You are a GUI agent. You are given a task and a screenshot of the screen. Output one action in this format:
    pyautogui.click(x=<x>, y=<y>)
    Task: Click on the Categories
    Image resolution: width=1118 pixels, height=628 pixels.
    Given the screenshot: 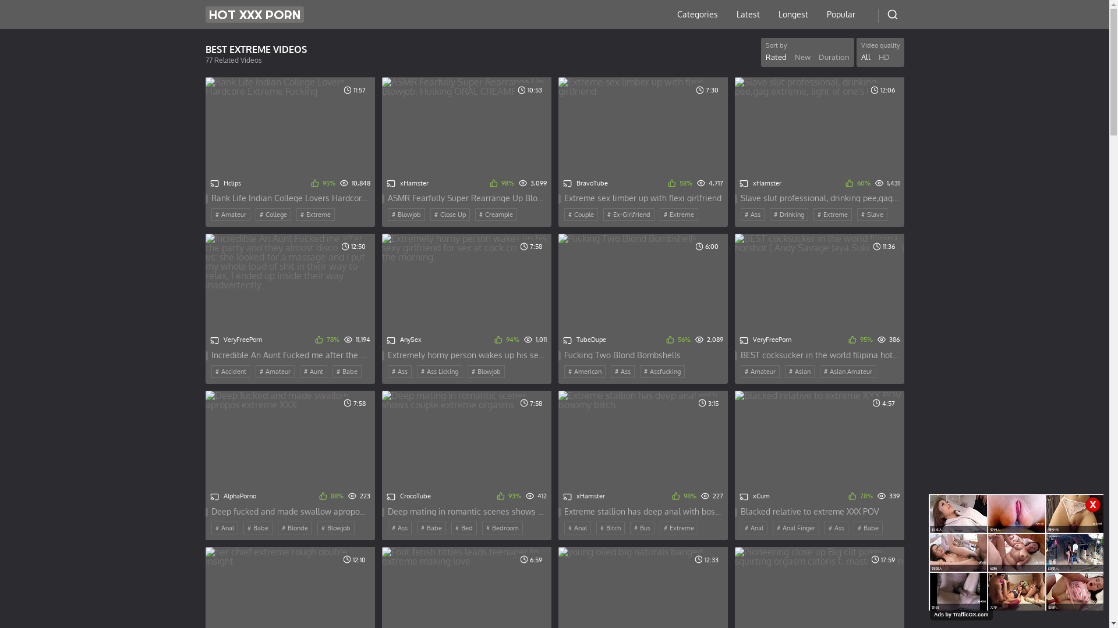 What is the action you would take?
    pyautogui.click(x=697, y=15)
    